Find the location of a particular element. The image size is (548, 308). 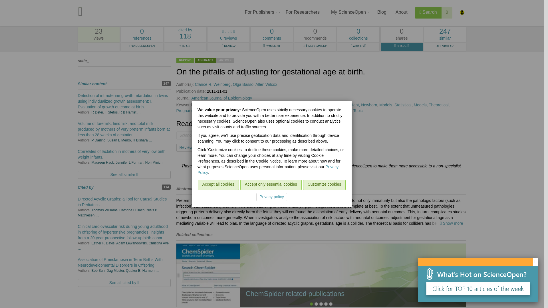

Advanced search is located at coordinates (214, 148).